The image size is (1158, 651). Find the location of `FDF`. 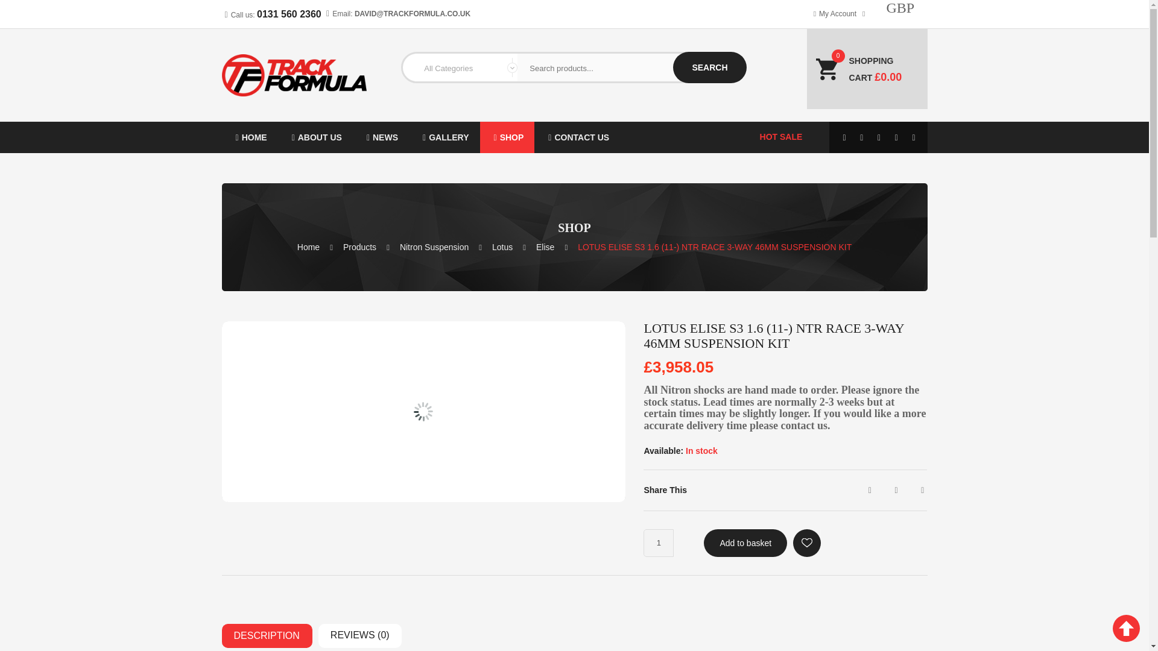

FDF is located at coordinates (250, 137).